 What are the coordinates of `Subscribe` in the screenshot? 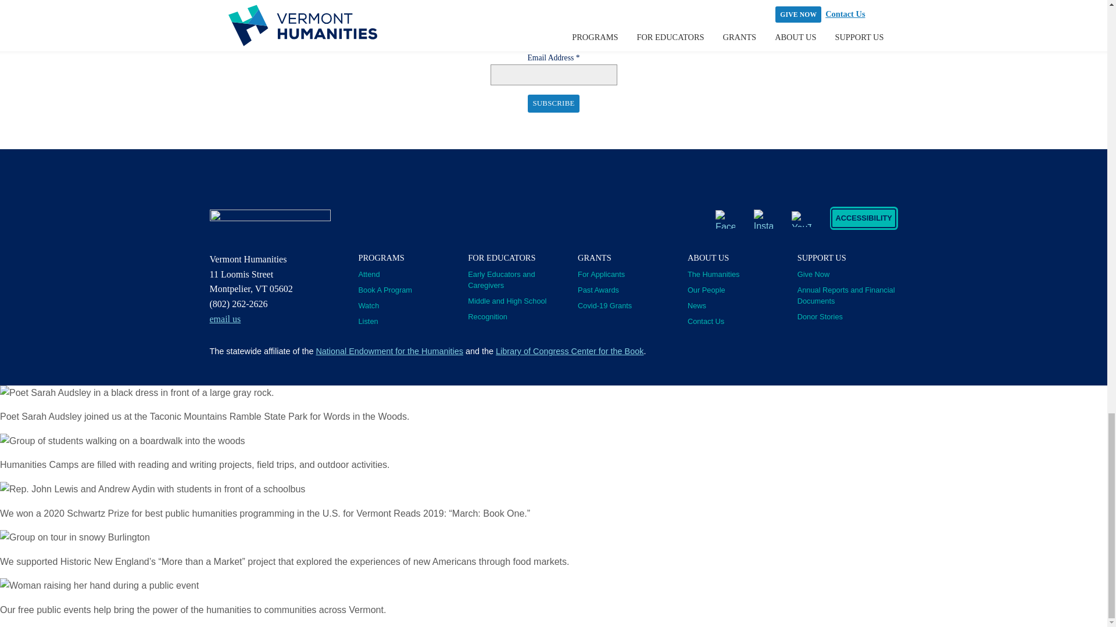 It's located at (553, 103).